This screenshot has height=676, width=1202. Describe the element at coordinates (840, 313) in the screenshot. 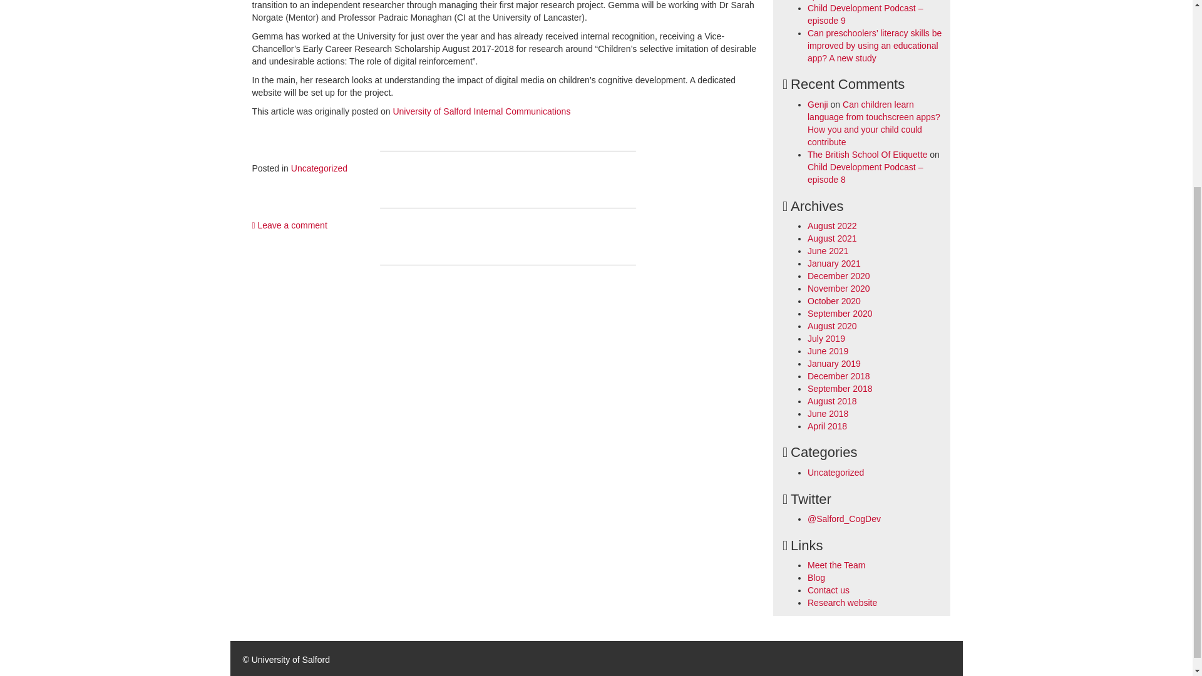

I see `September 2020` at that location.